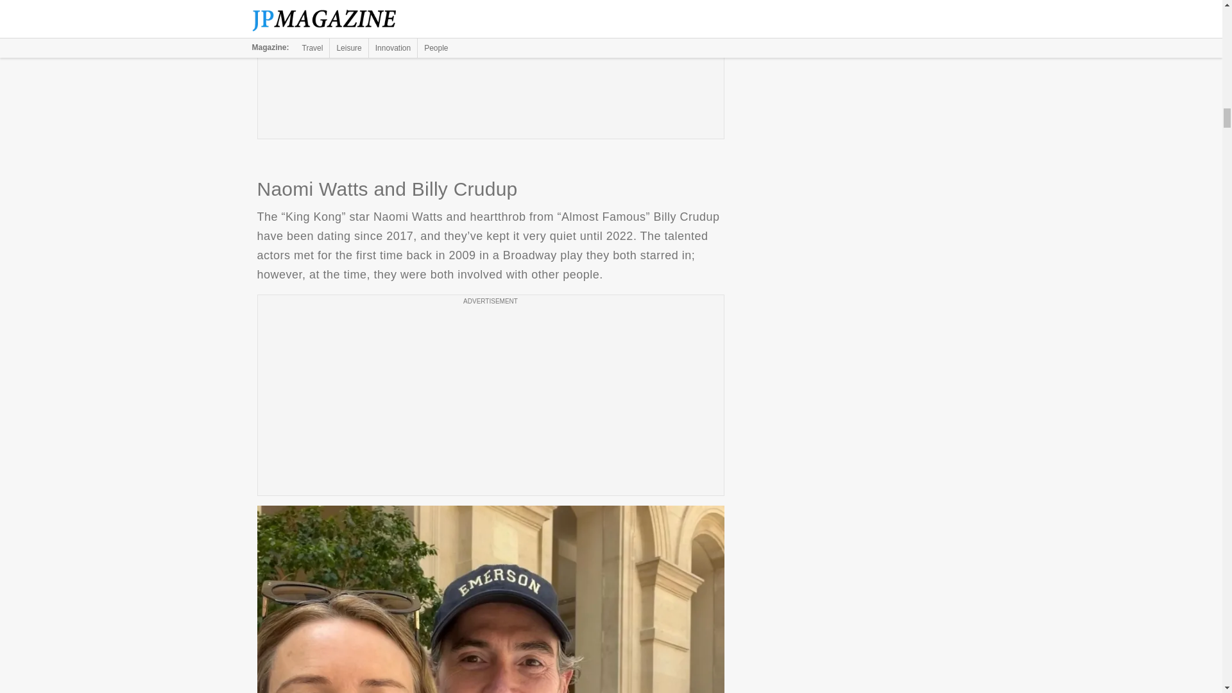  Describe the element at coordinates (490, 599) in the screenshot. I see `Naomi Watts and Billy Crudup` at that location.